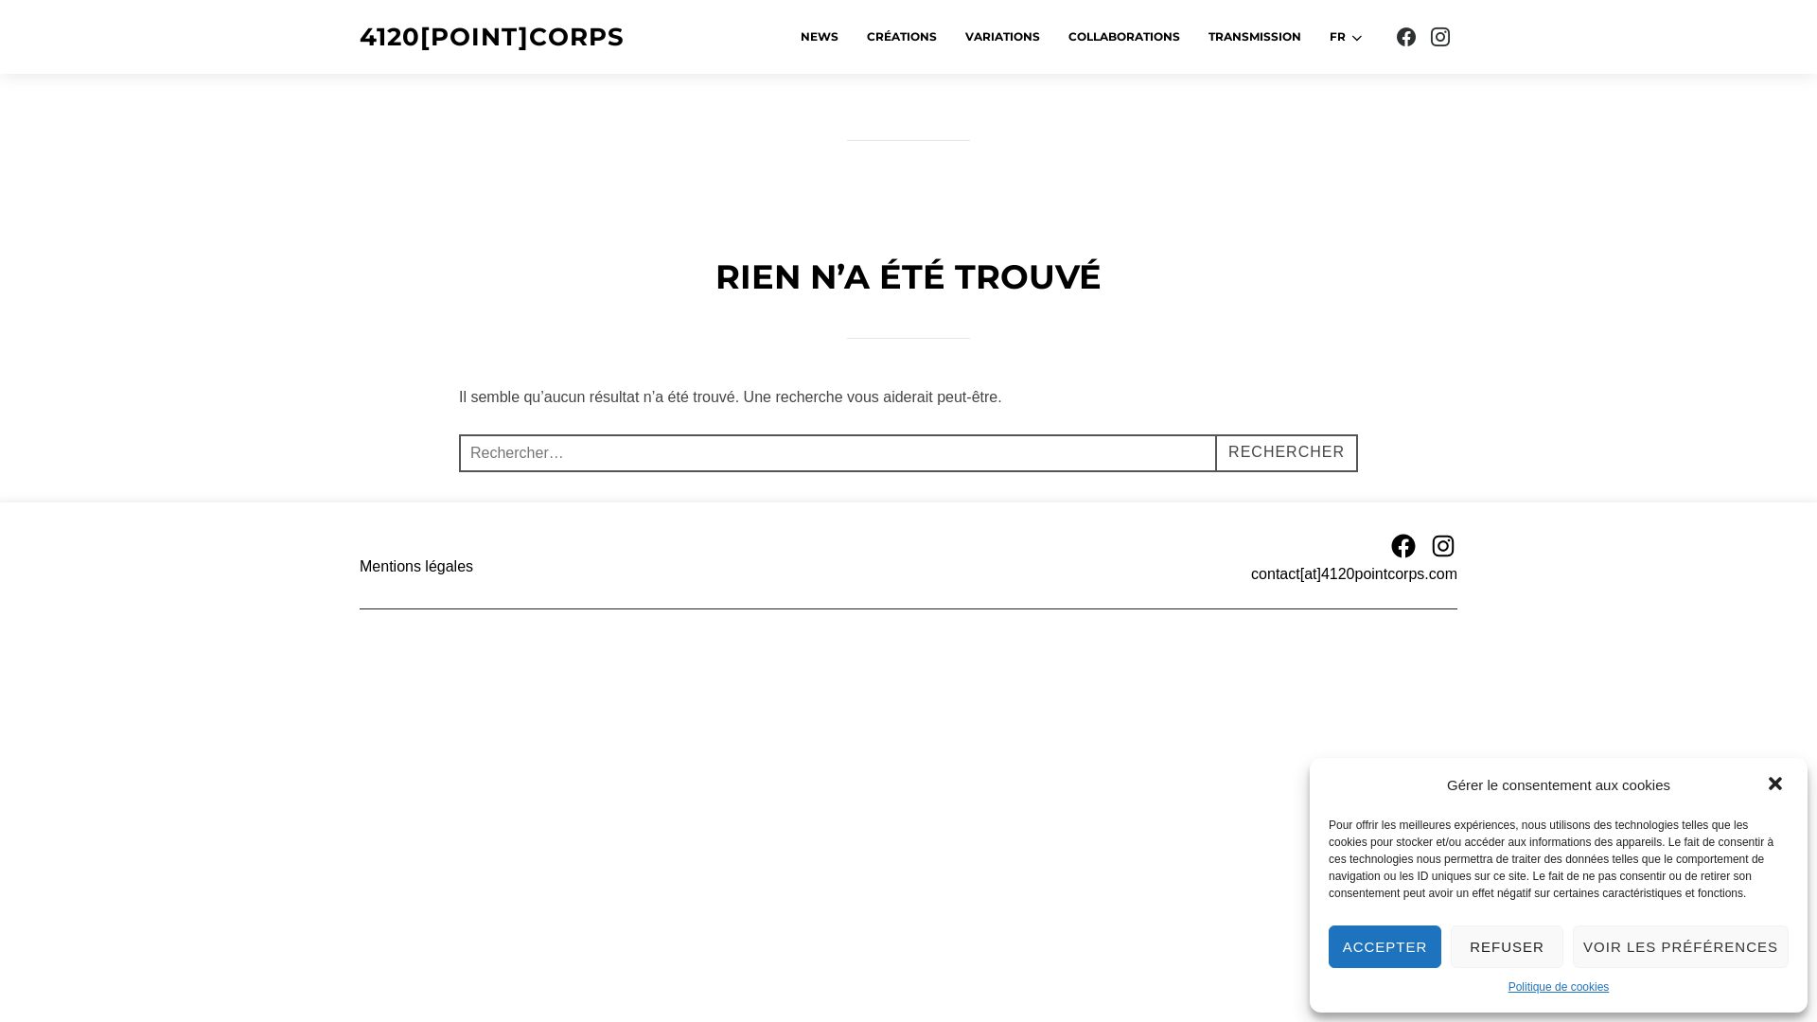 The image size is (1817, 1022). What do you see at coordinates (492, 38) in the screenshot?
I see `4120[POINT]CORPS` at bounding box center [492, 38].